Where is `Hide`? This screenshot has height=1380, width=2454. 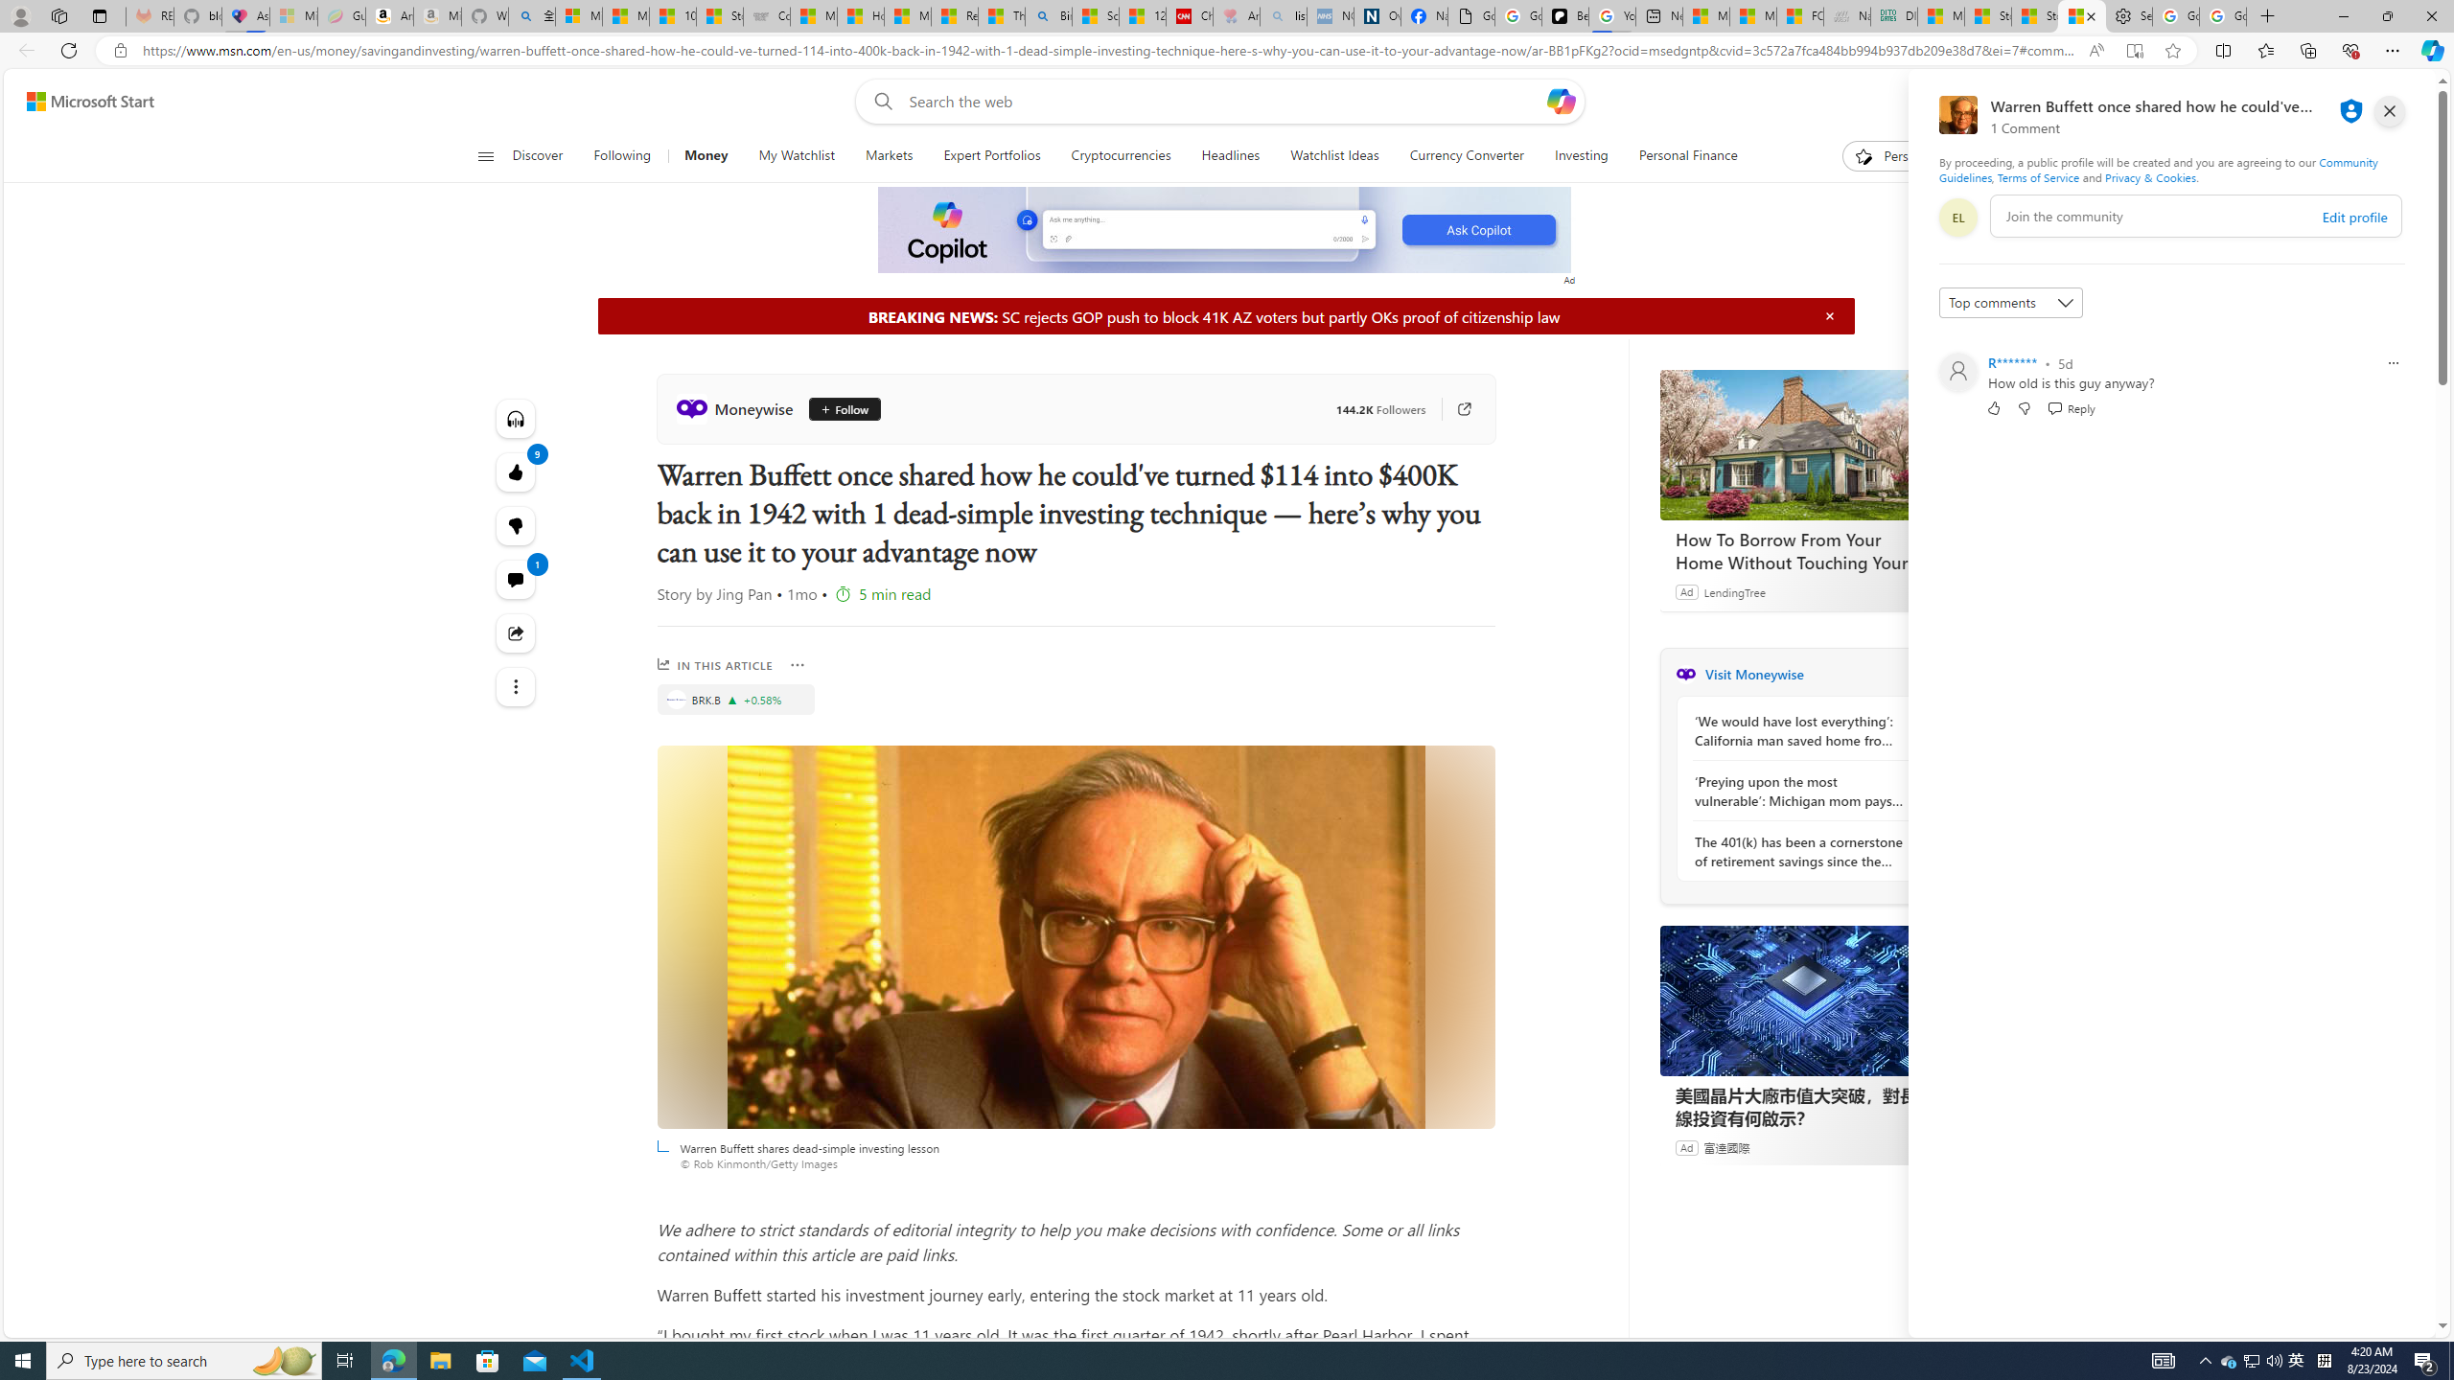 Hide is located at coordinates (1829, 315).